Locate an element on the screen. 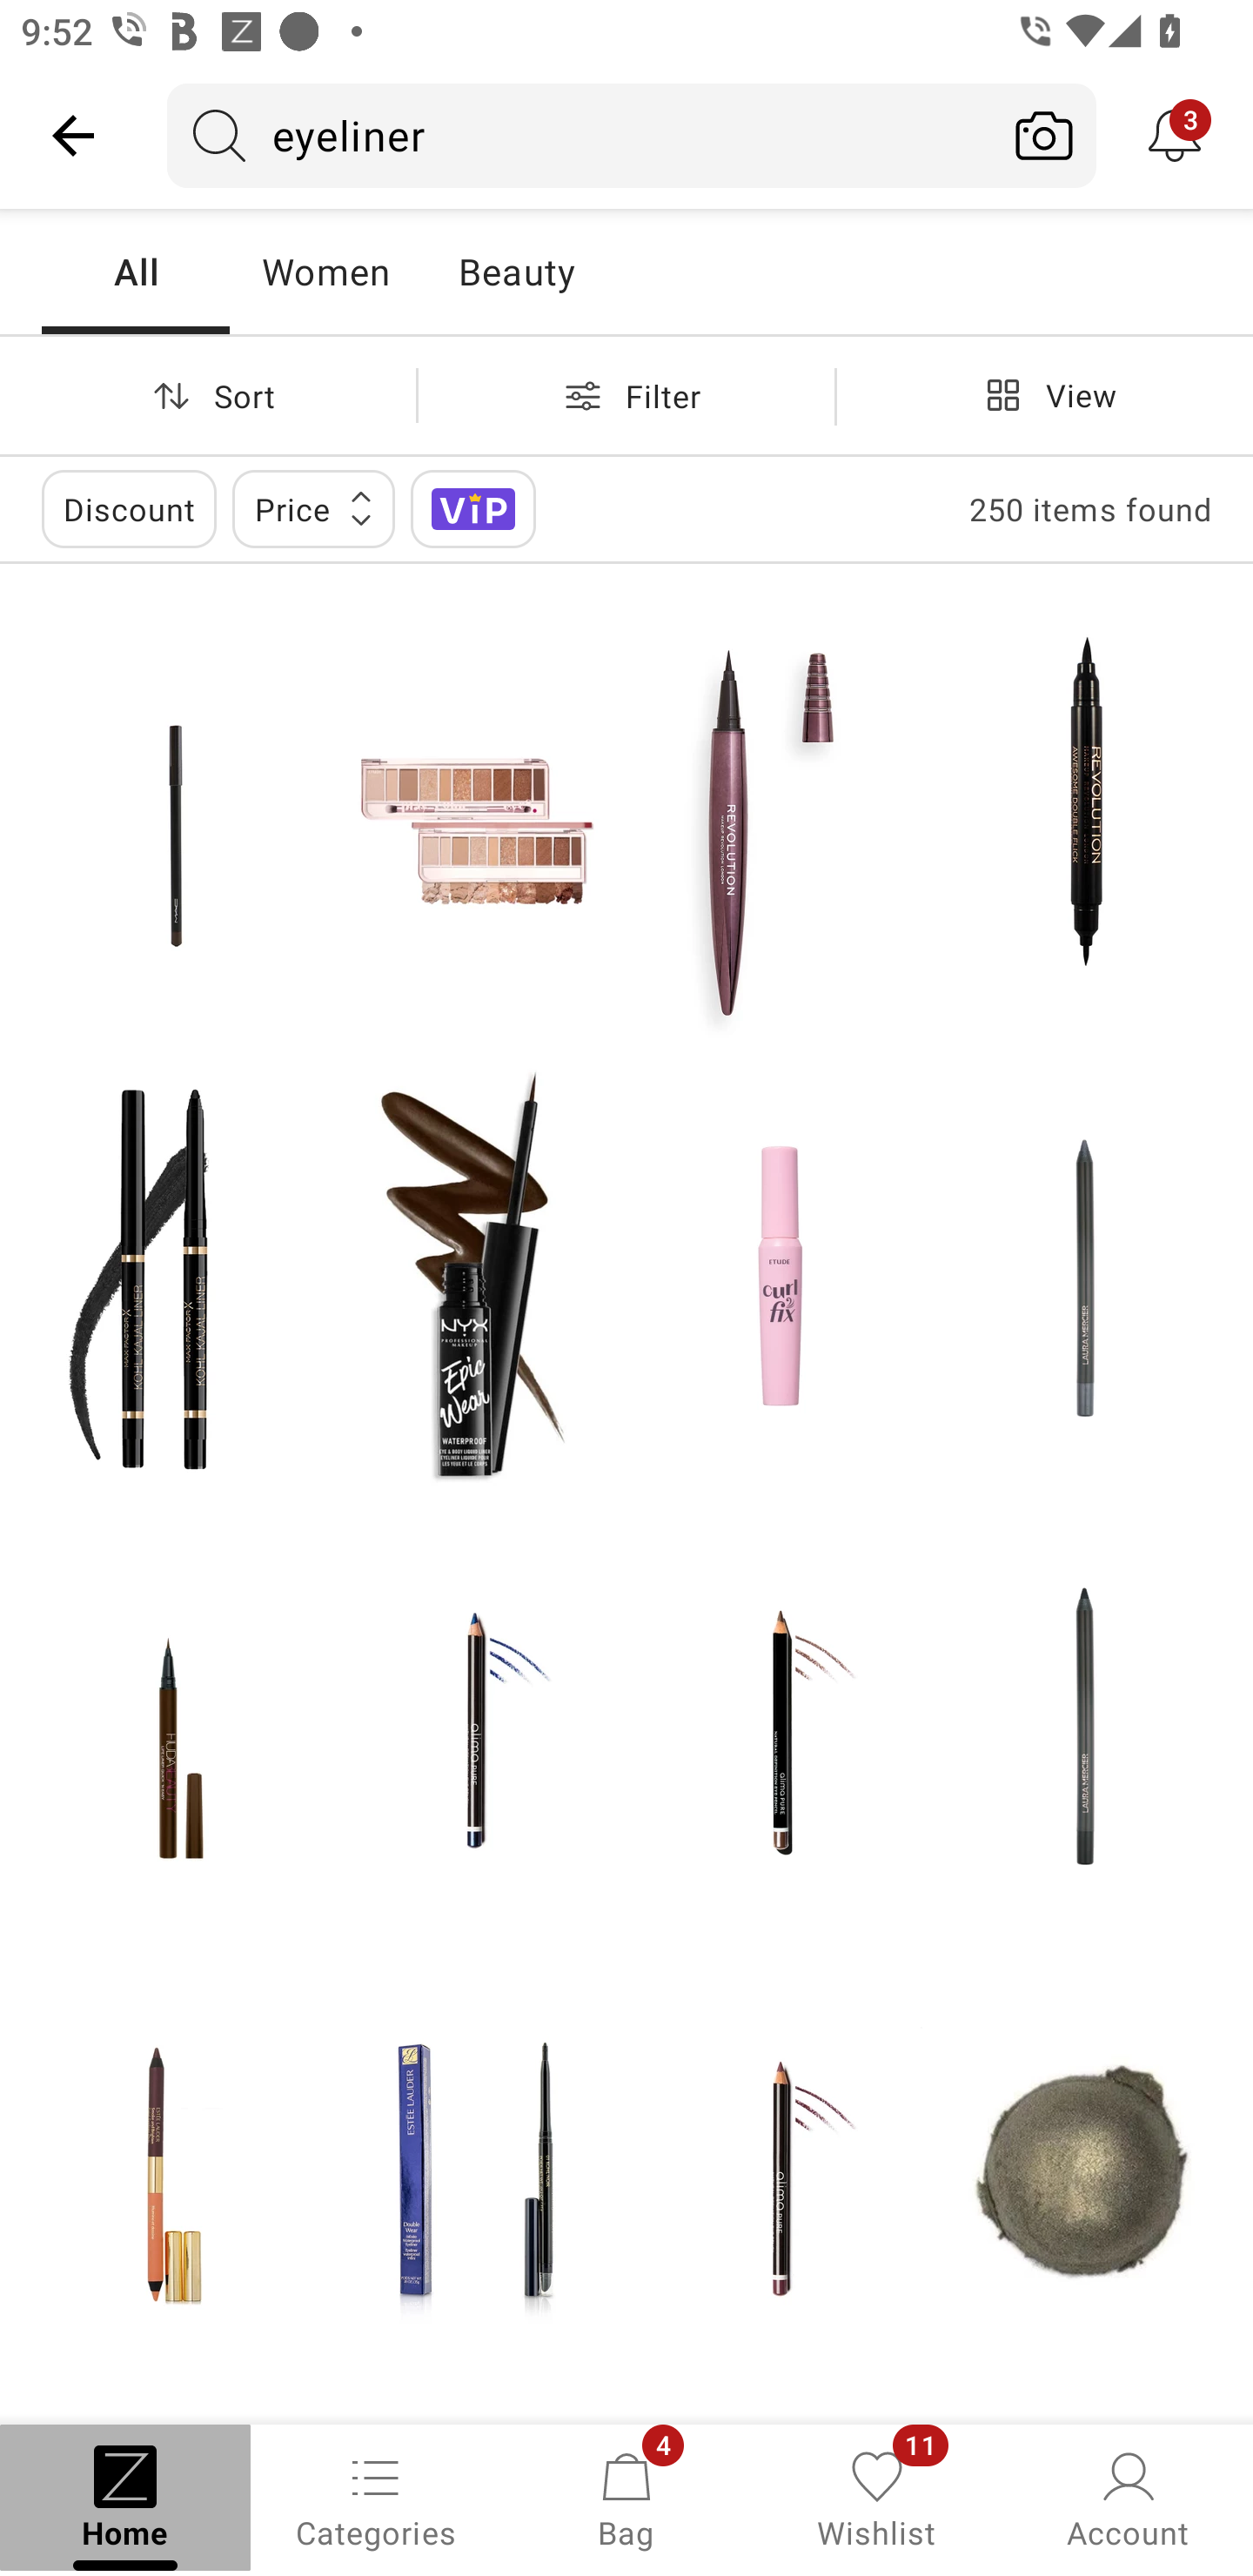 The height and width of the screenshot is (2576, 1253). Navigate up is located at coordinates (73, 135).